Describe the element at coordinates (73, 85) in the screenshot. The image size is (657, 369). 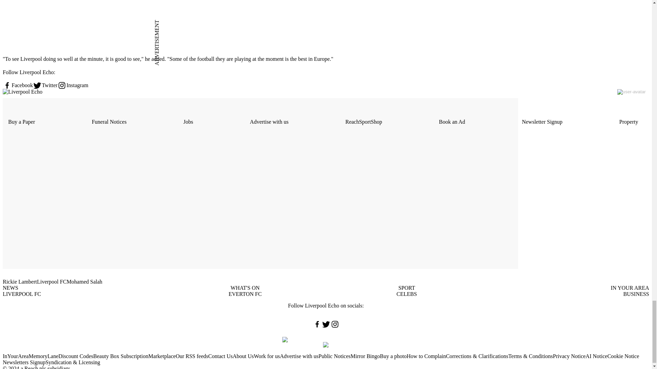
I see `Instagram` at that location.